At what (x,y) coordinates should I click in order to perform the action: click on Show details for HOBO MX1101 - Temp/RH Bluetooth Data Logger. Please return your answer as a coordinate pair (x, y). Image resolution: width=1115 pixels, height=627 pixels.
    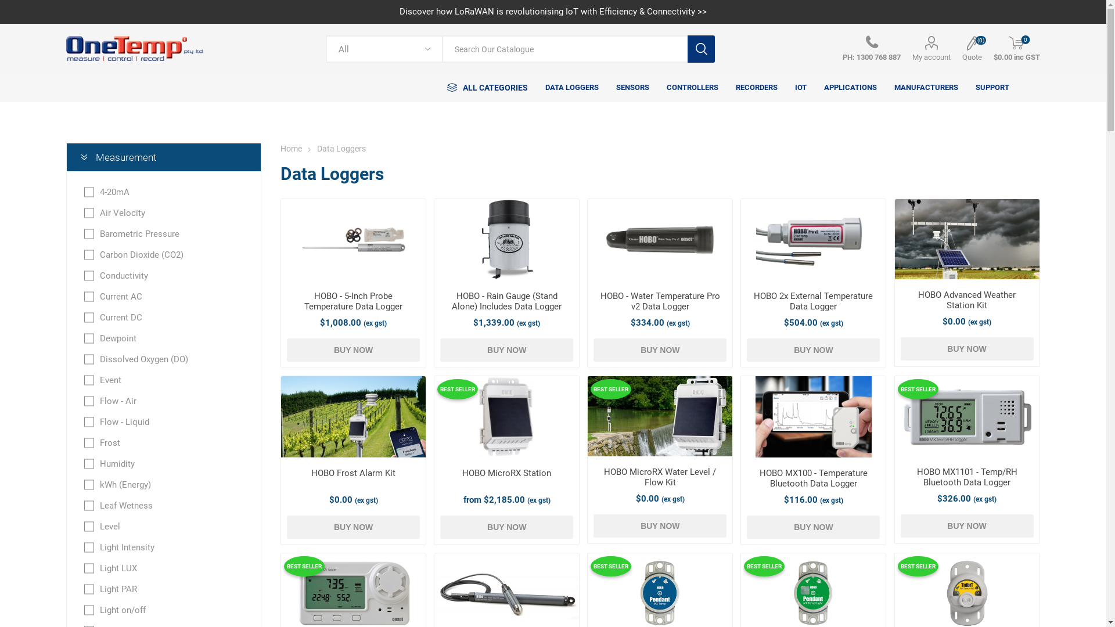
    Looking at the image, I should click on (967, 417).